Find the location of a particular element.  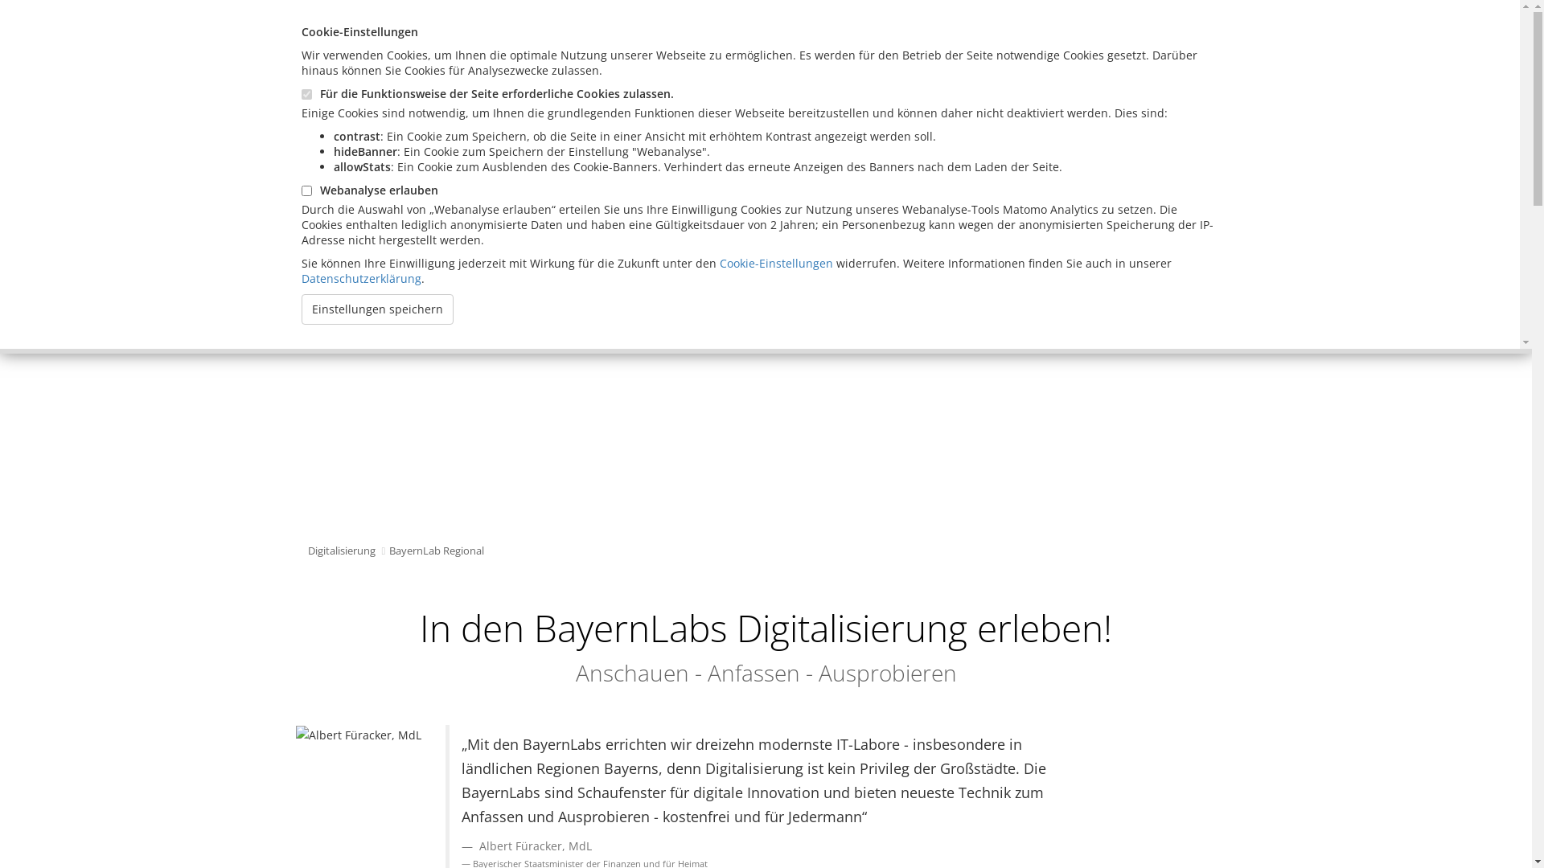

Facebook-Channel der Bayerischen Vermessungsverwaltung is located at coordinates (484, 82).